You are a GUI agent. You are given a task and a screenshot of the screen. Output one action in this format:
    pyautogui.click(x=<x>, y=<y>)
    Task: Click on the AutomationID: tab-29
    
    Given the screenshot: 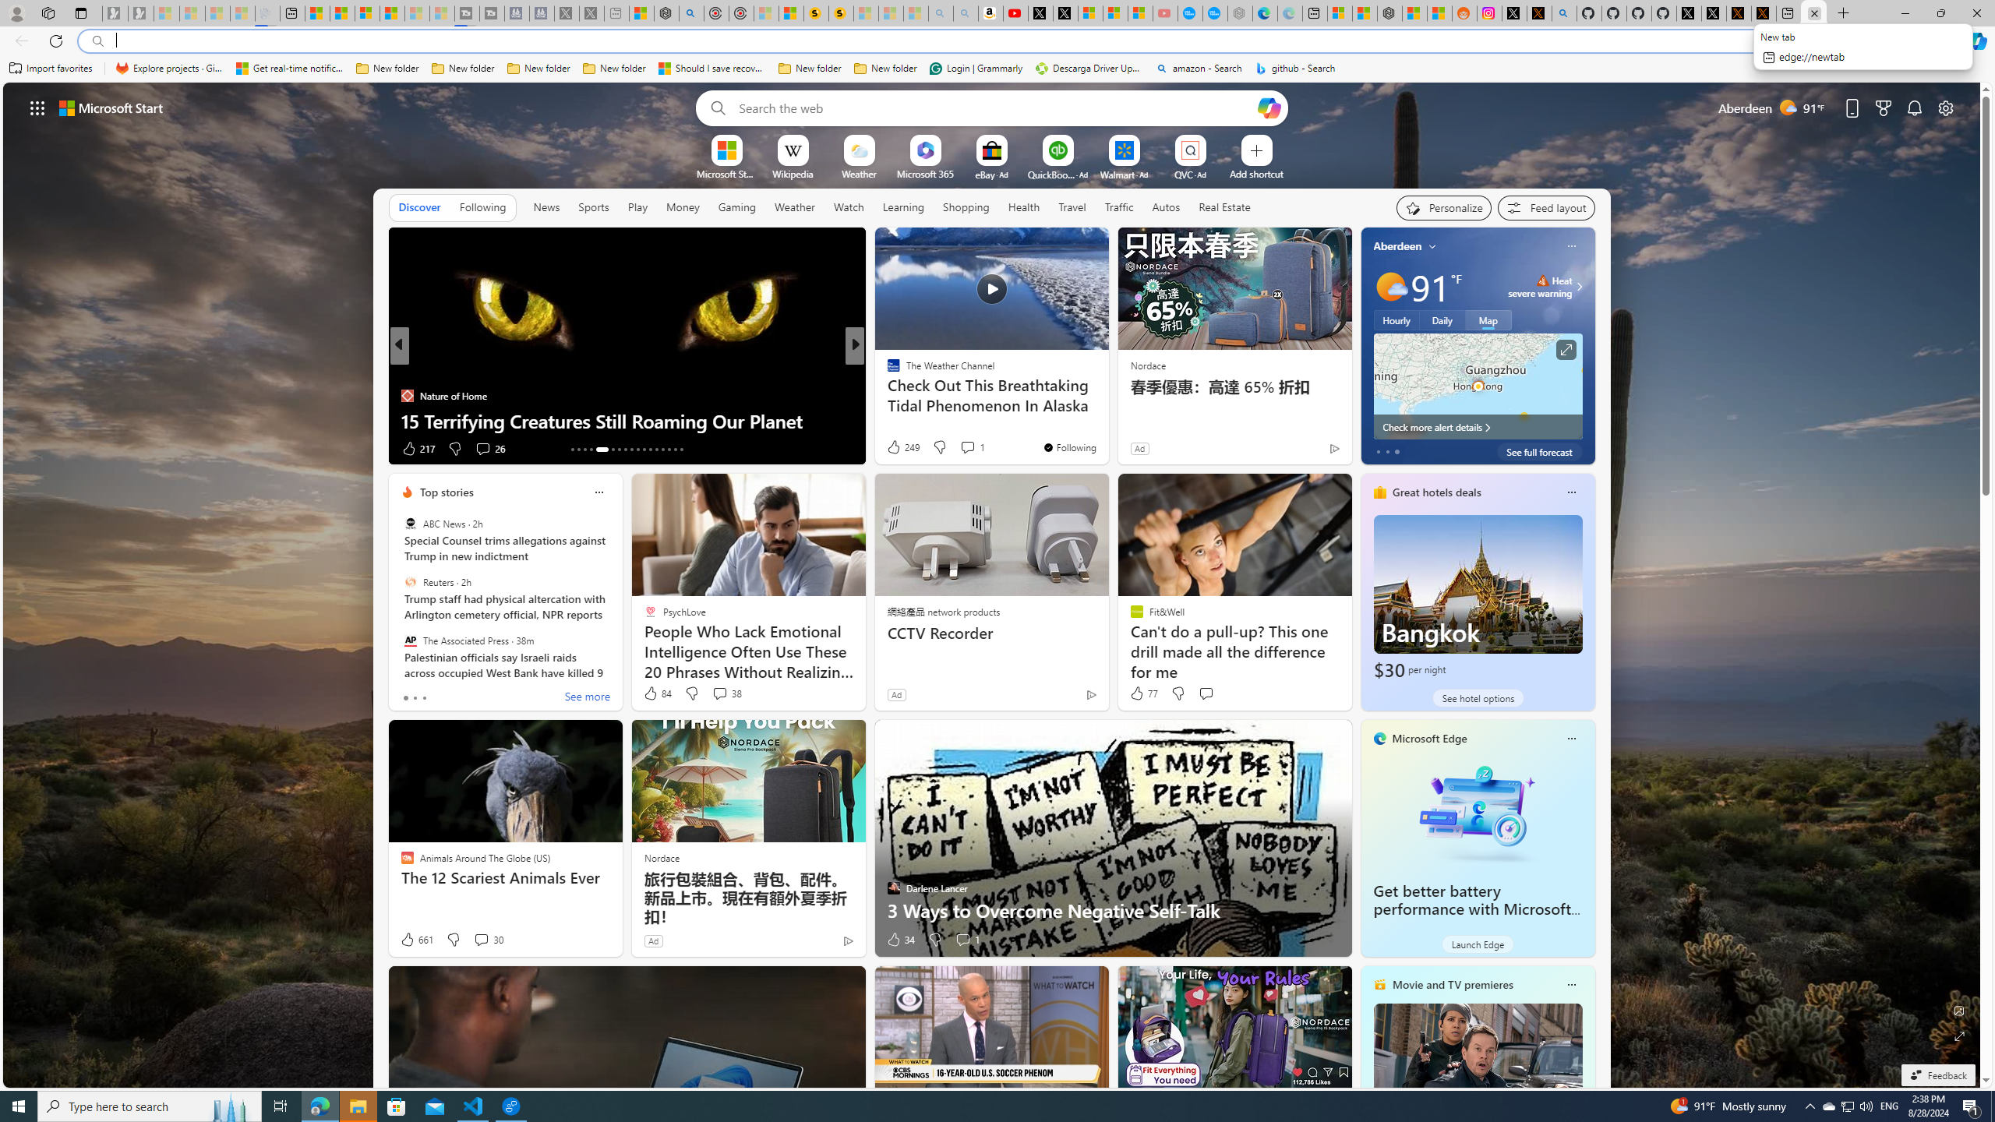 What is the action you would take?
    pyautogui.click(x=681, y=450)
    